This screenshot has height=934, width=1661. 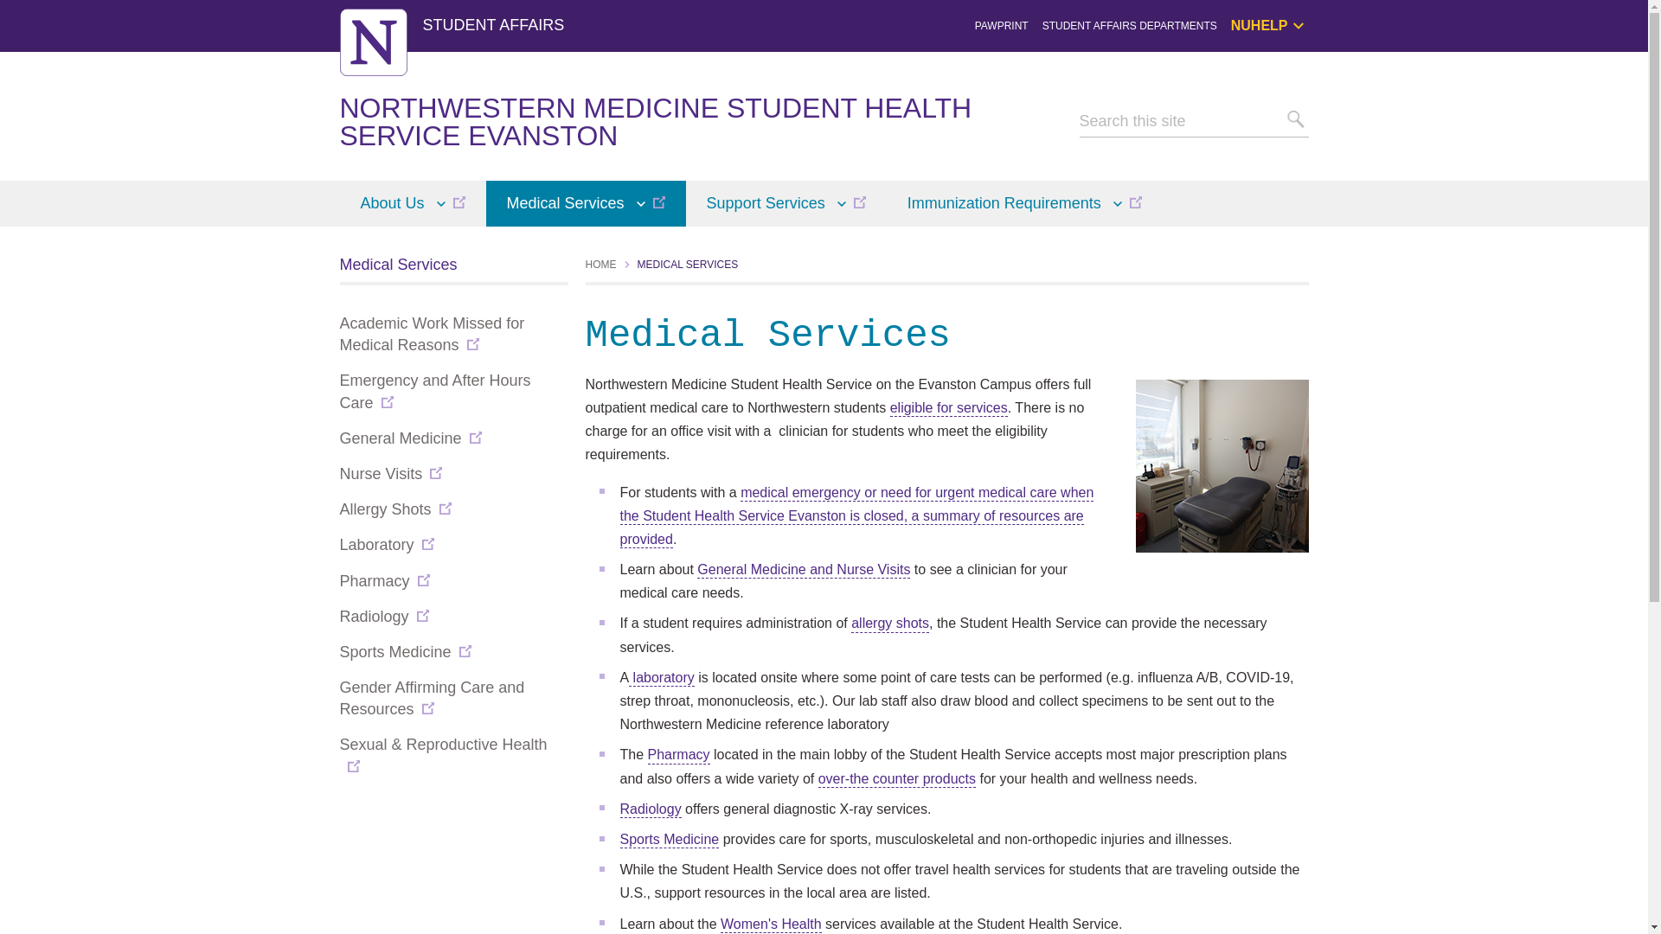 What do you see at coordinates (493, 24) in the screenshot?
I see `STUDENT AFFAIRS` at bounding box center [493, 24].